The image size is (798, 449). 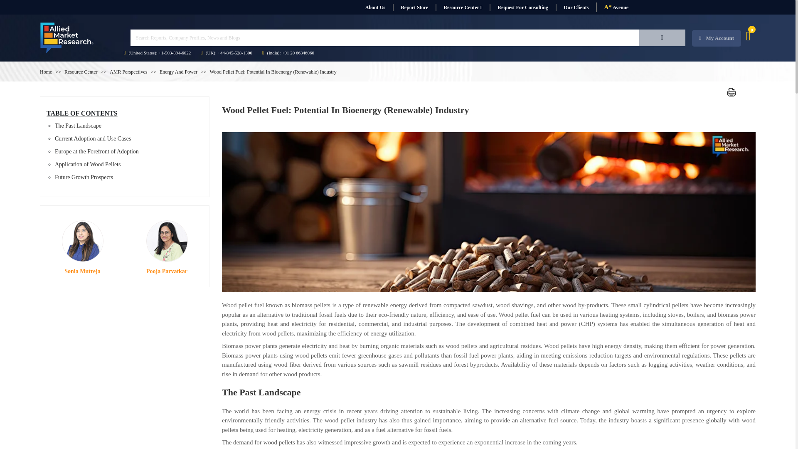 I want to click on Pooja Parvatkar, so click(x=167, y=241).